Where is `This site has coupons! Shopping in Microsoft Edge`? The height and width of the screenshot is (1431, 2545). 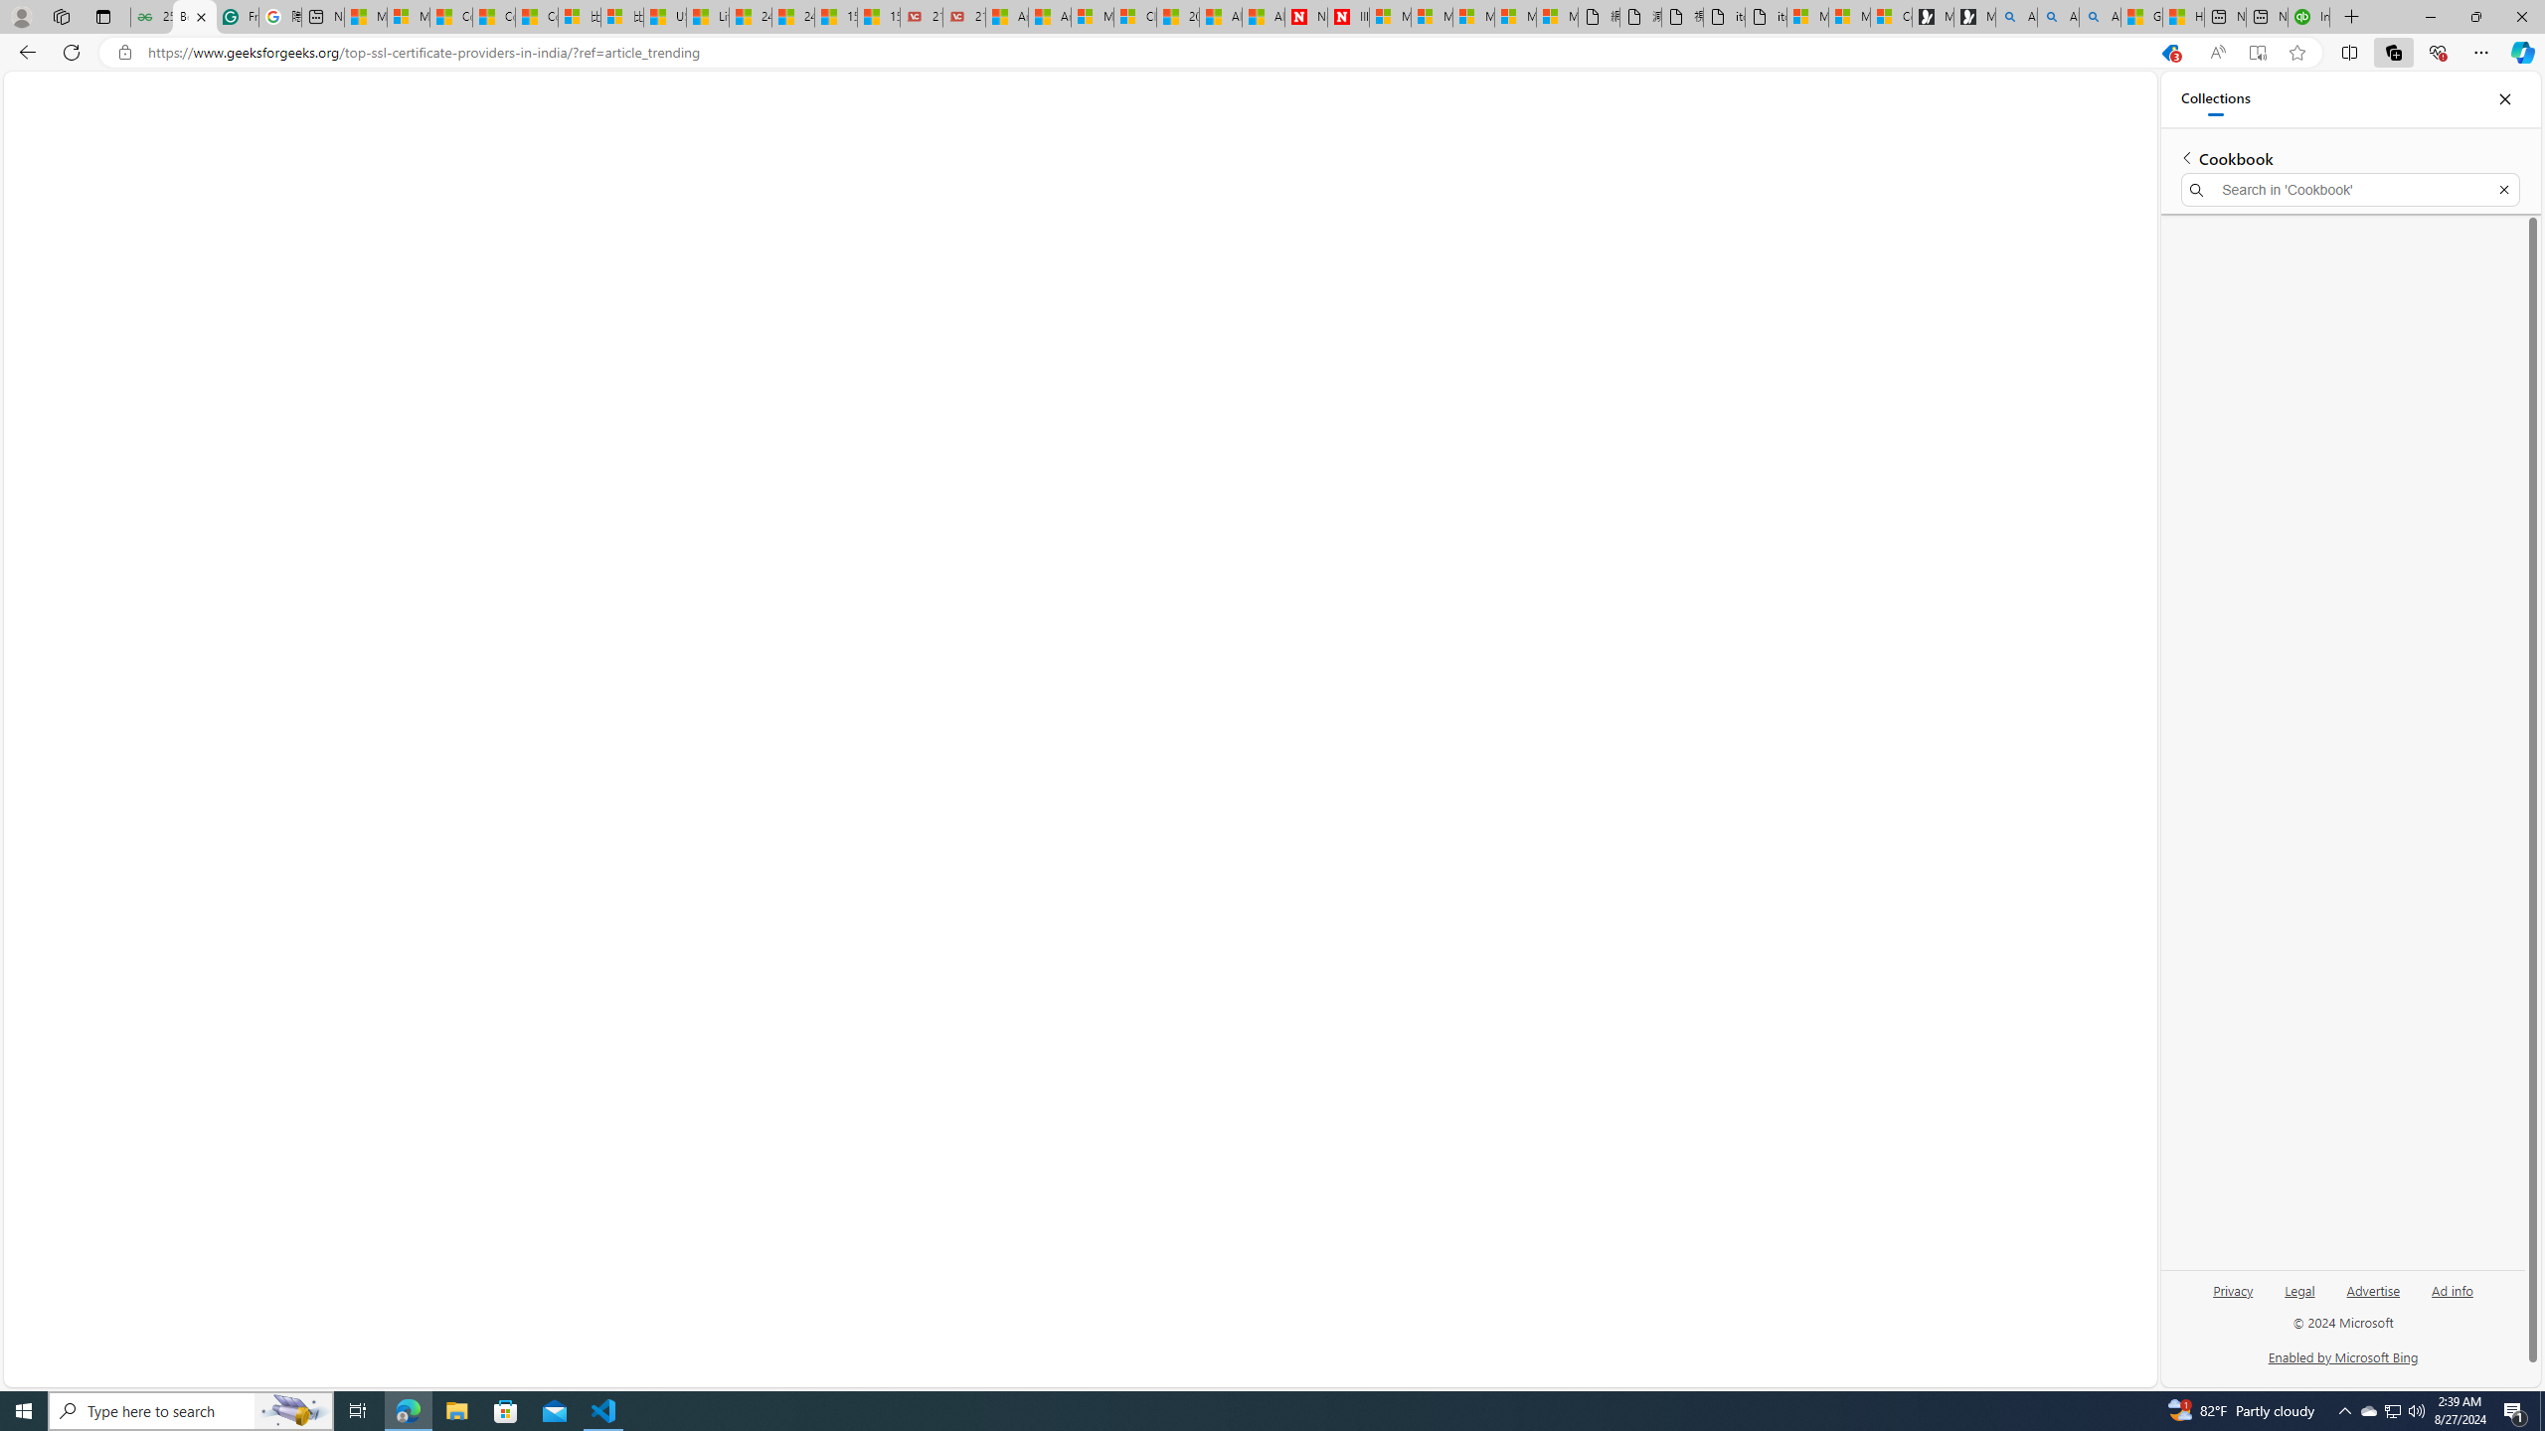
This site has coupons! Shopping in Microsoft Edge is located at coordinates (2170, 53).